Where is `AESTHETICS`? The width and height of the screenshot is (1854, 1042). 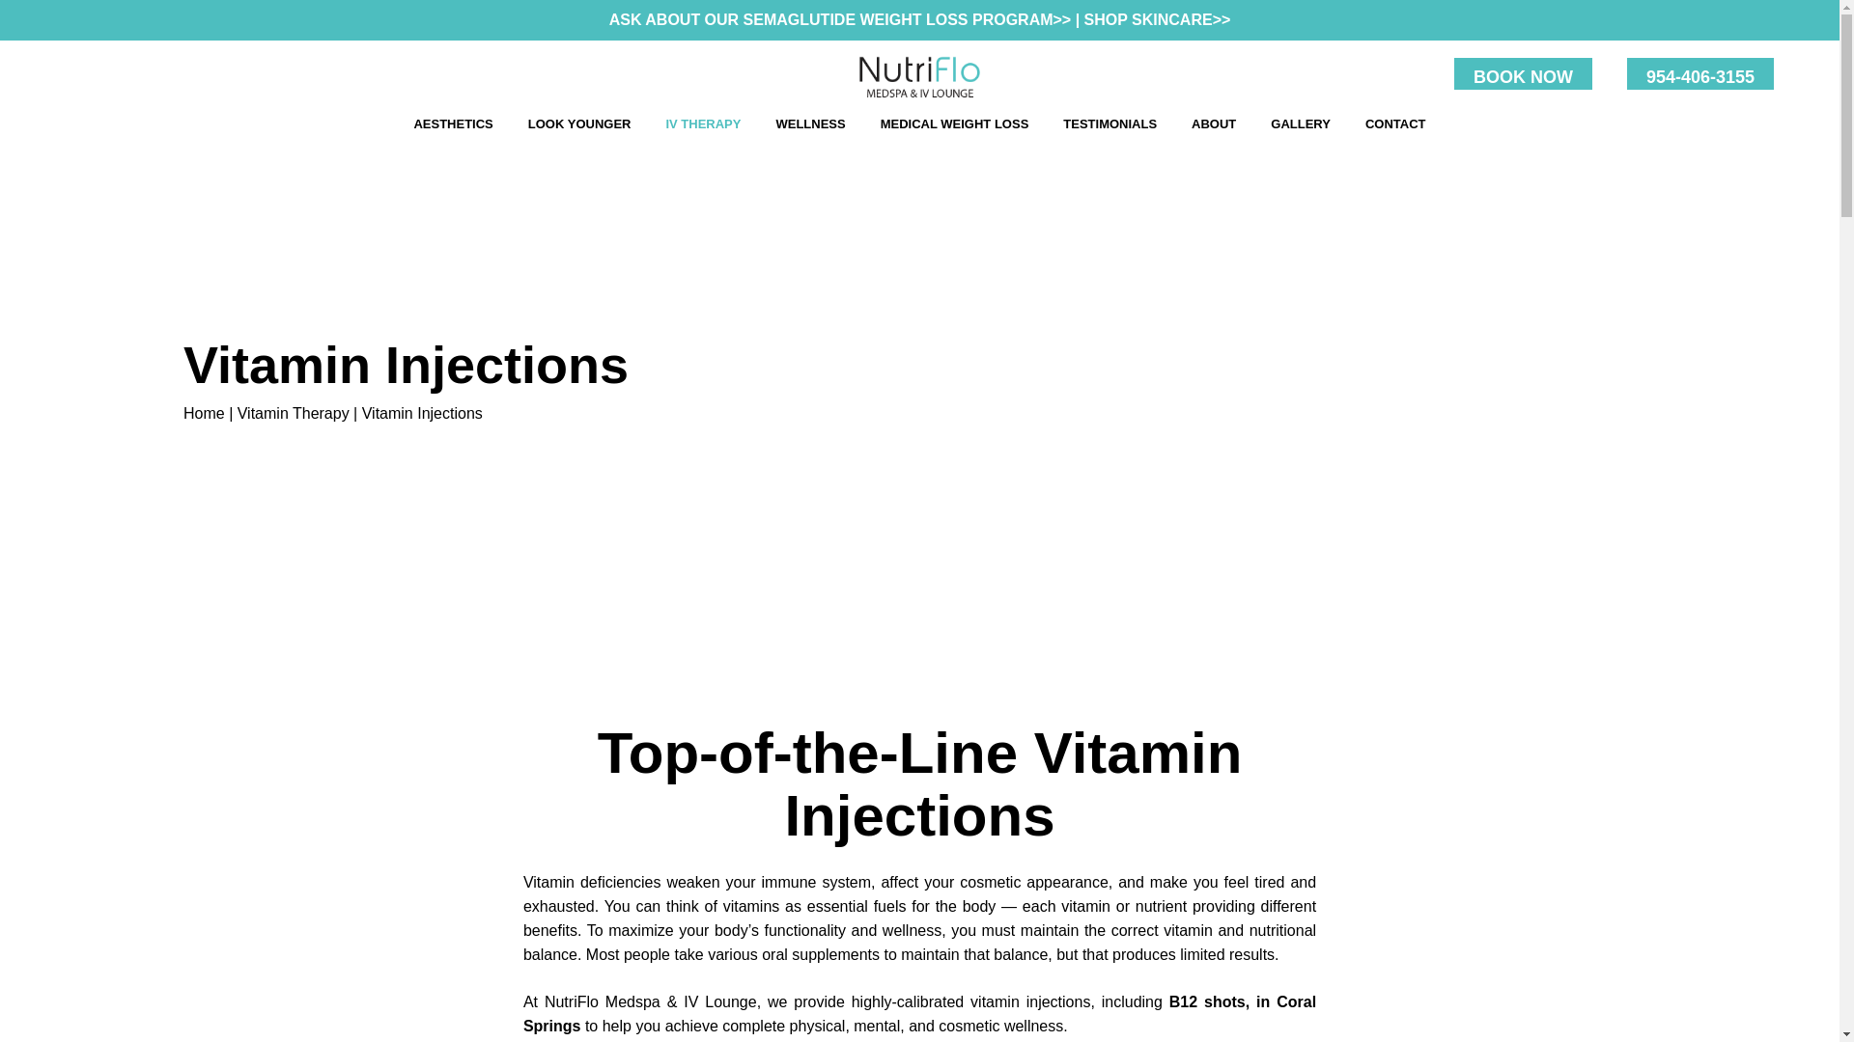
AESTHETICS is located at coordinates (453, 123).